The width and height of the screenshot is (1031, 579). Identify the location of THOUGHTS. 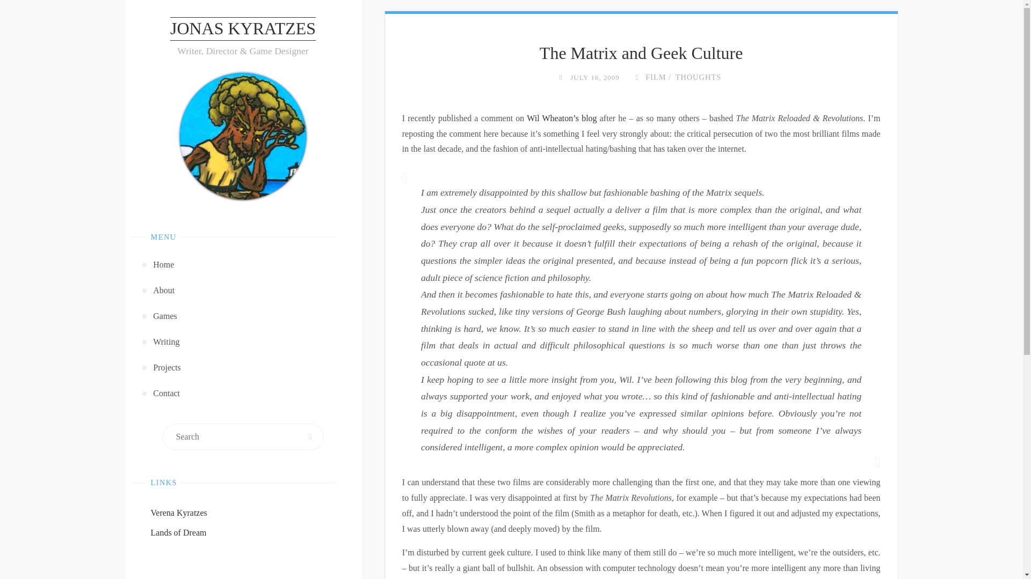
(697, 77).